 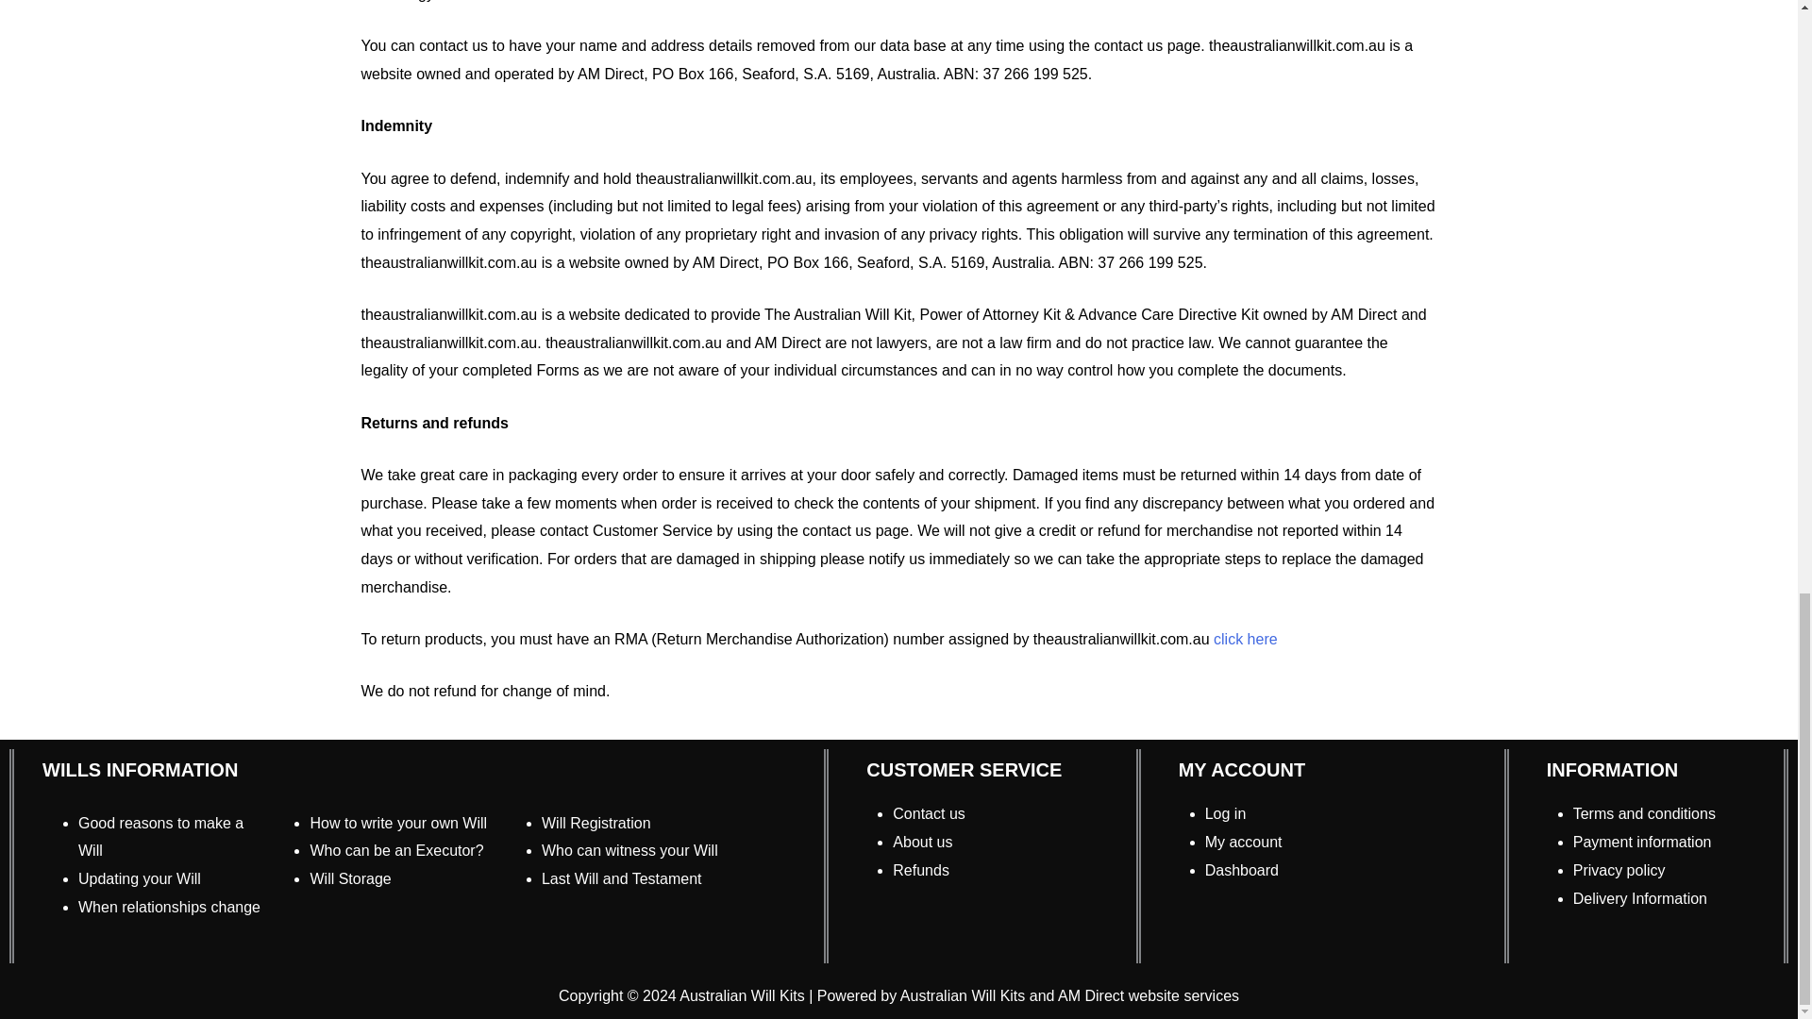 What do you see at coordinates (169, 906) in the screenshot?
I see `When relationships change` at bounding box center [169, 906].